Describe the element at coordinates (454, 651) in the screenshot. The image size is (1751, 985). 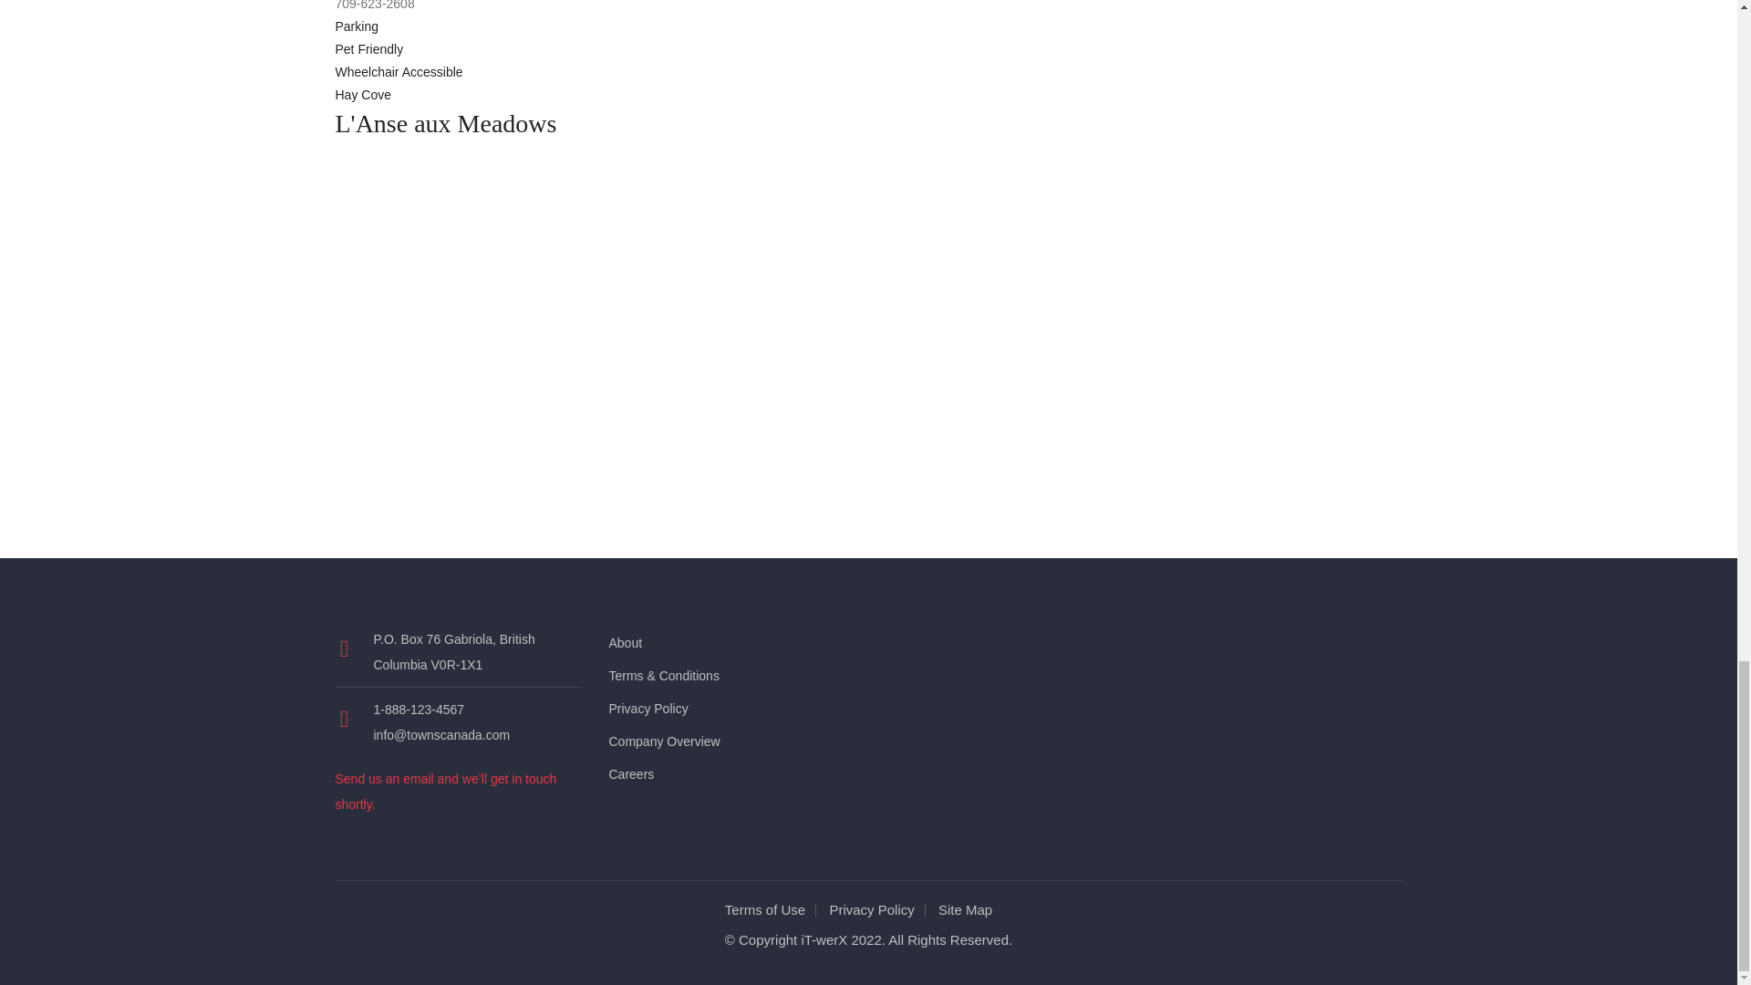
I see `British Columbia` at that location.